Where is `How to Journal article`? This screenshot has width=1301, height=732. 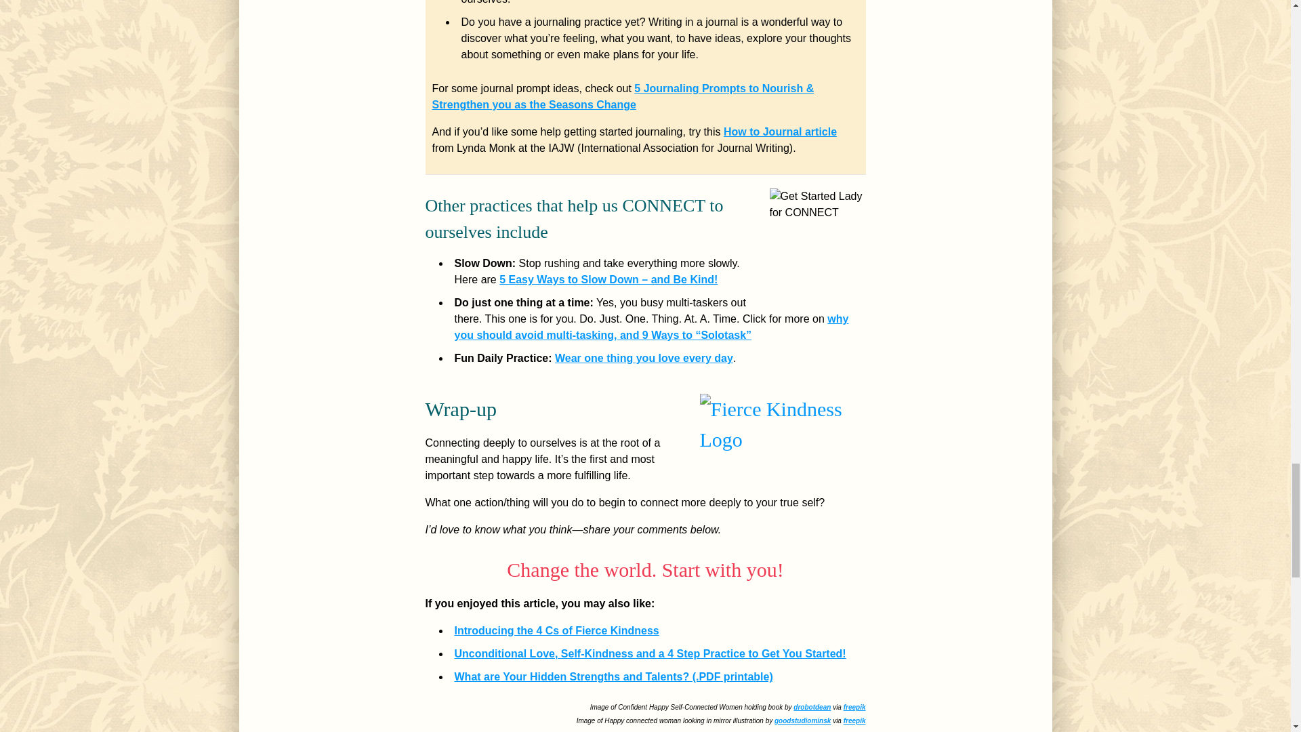 How to Journal article is located at coordinates (779, 131).